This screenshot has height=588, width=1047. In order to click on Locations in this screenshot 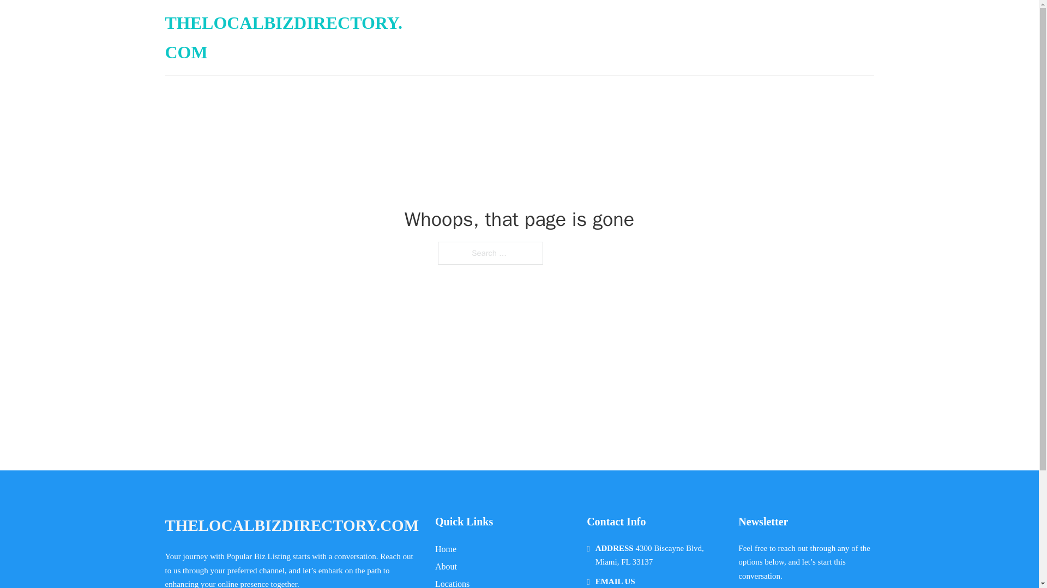, I will do `click(452, 583)`.